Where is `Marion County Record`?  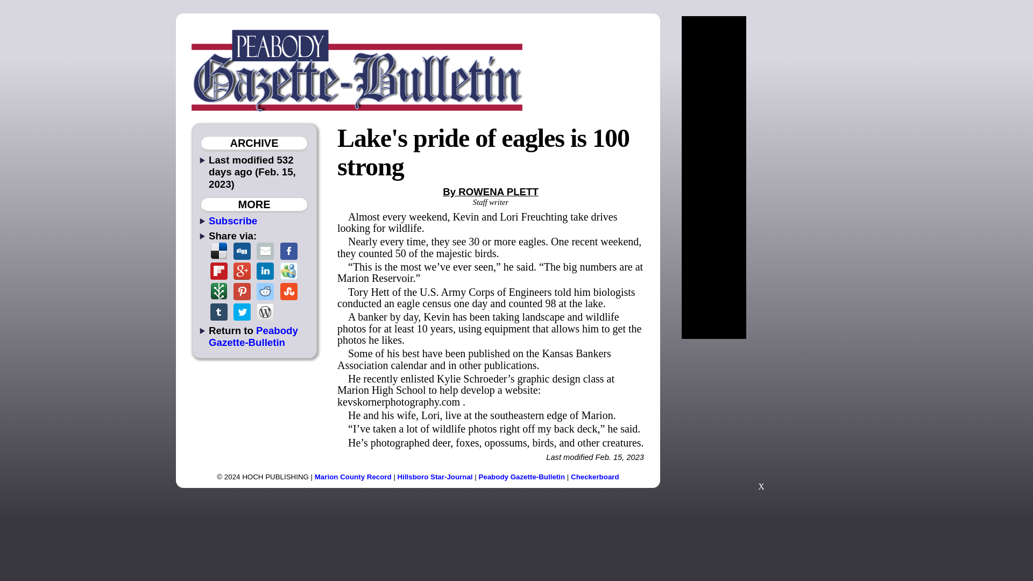 Marion County Record is located at coordinates (353, 477).